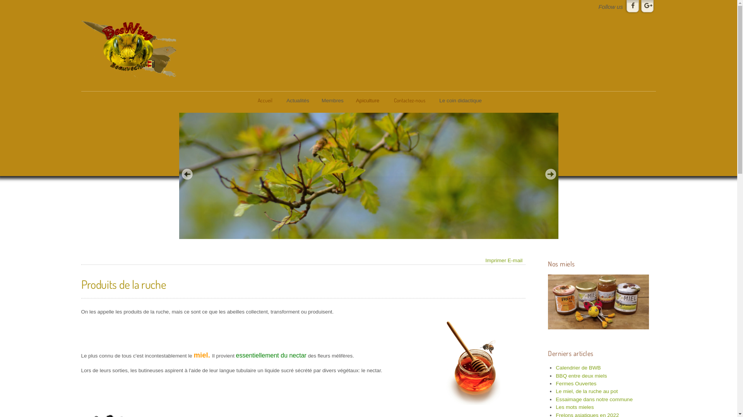  What do you see at coordinates (594, 399) in the screenshot?
I see `Essaimage dans notre commune` at bounding box center [594, 399].